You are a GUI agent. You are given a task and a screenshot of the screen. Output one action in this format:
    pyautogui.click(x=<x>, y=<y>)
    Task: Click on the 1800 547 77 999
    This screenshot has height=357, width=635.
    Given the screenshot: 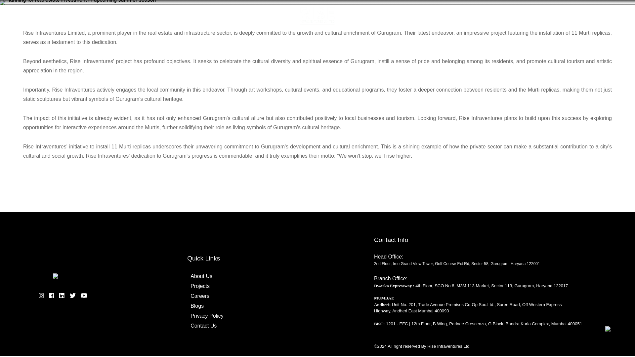 What is the action you would take?
    pyautogui.click(x=587, y=11)
    